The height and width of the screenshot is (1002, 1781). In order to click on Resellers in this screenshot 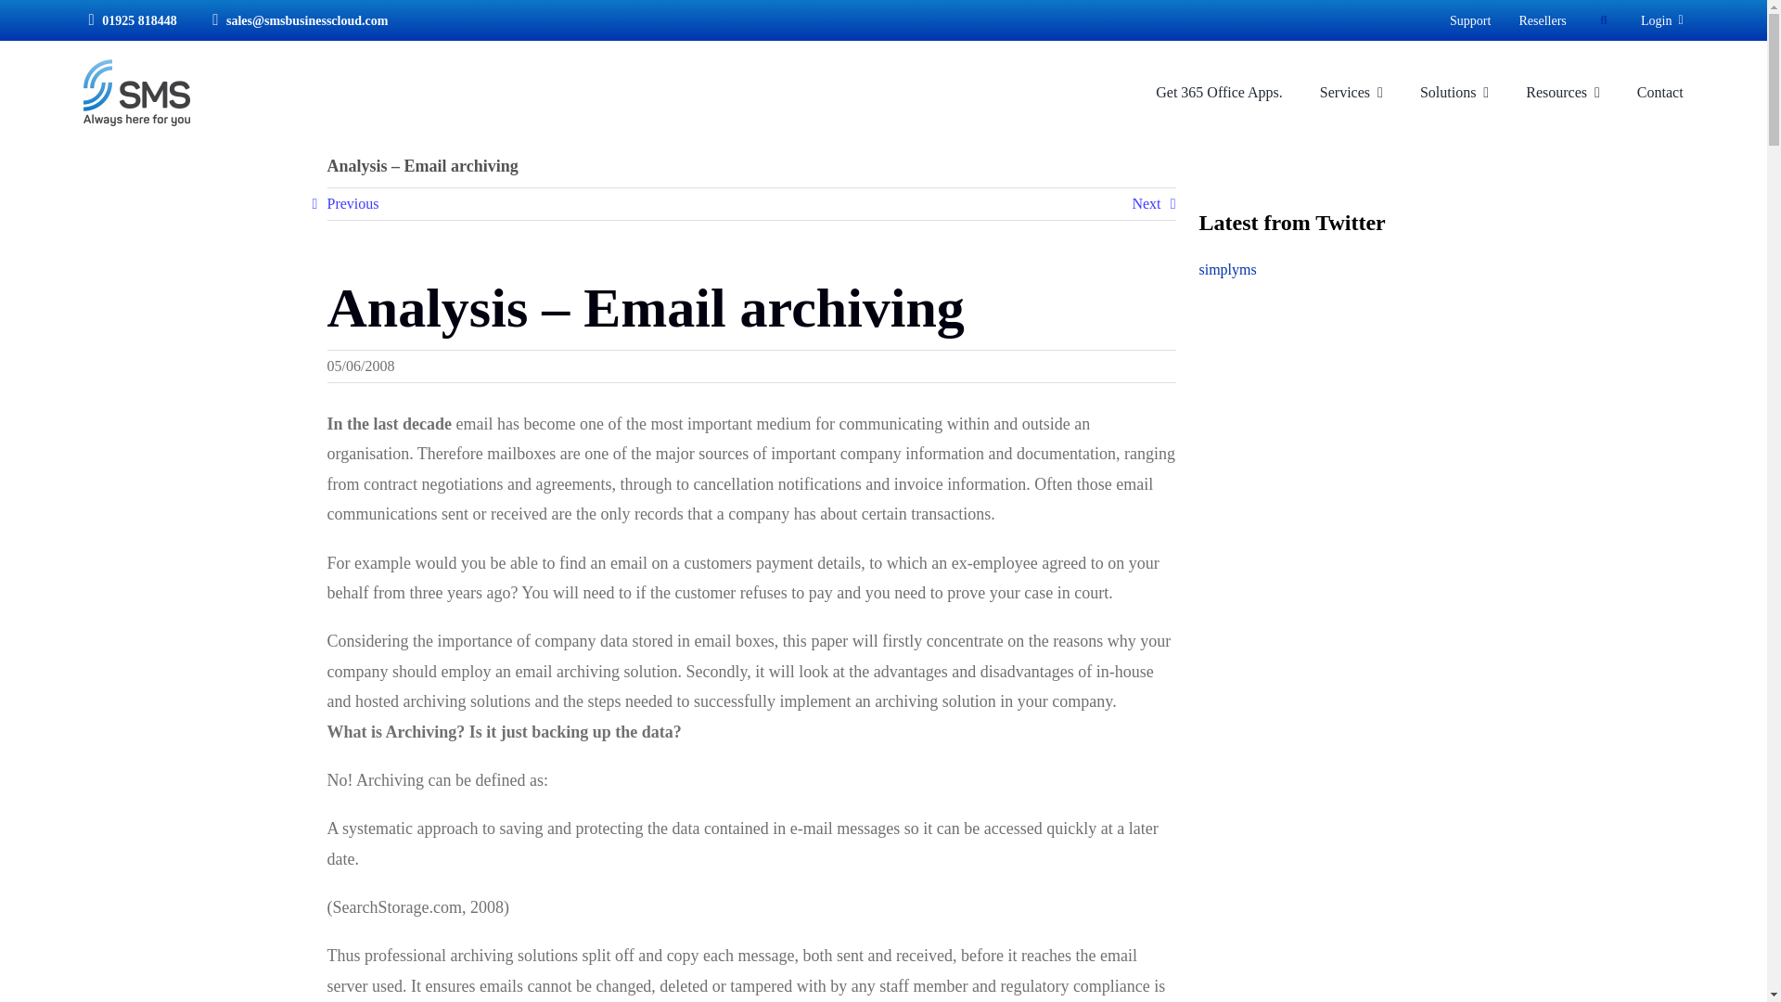, I will do `click(1542, 19)`.